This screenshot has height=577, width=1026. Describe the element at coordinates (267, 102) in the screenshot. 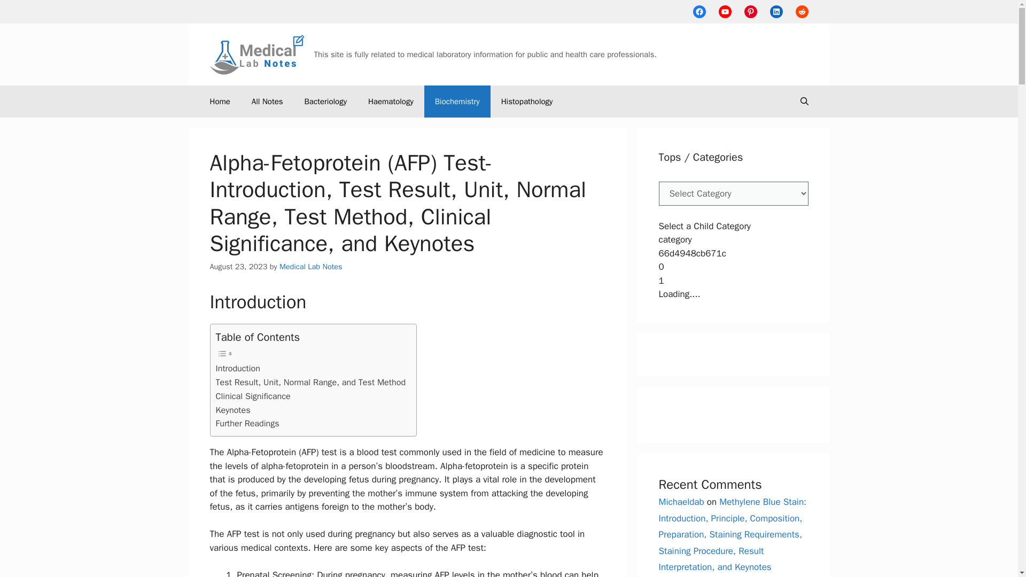

I see `All Notes` at that location.